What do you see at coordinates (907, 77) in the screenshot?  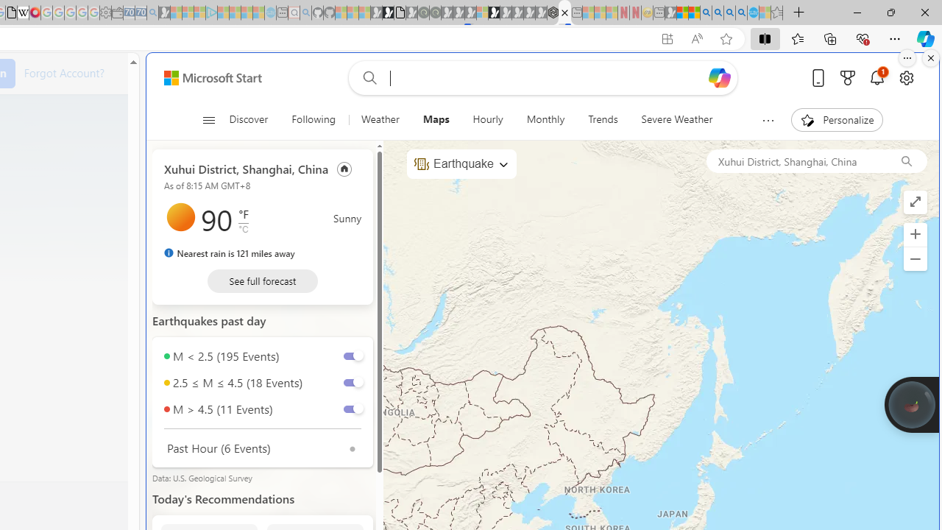 I see `Open settings` at bounding box center [907, 77].